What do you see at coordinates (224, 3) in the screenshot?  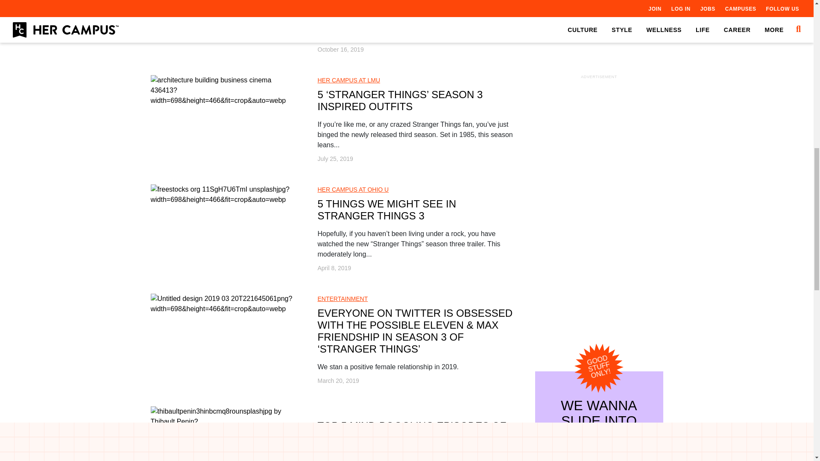 I see `Halloween Costumes Based on Stranger Things 4` at bounding box center [224, 3].